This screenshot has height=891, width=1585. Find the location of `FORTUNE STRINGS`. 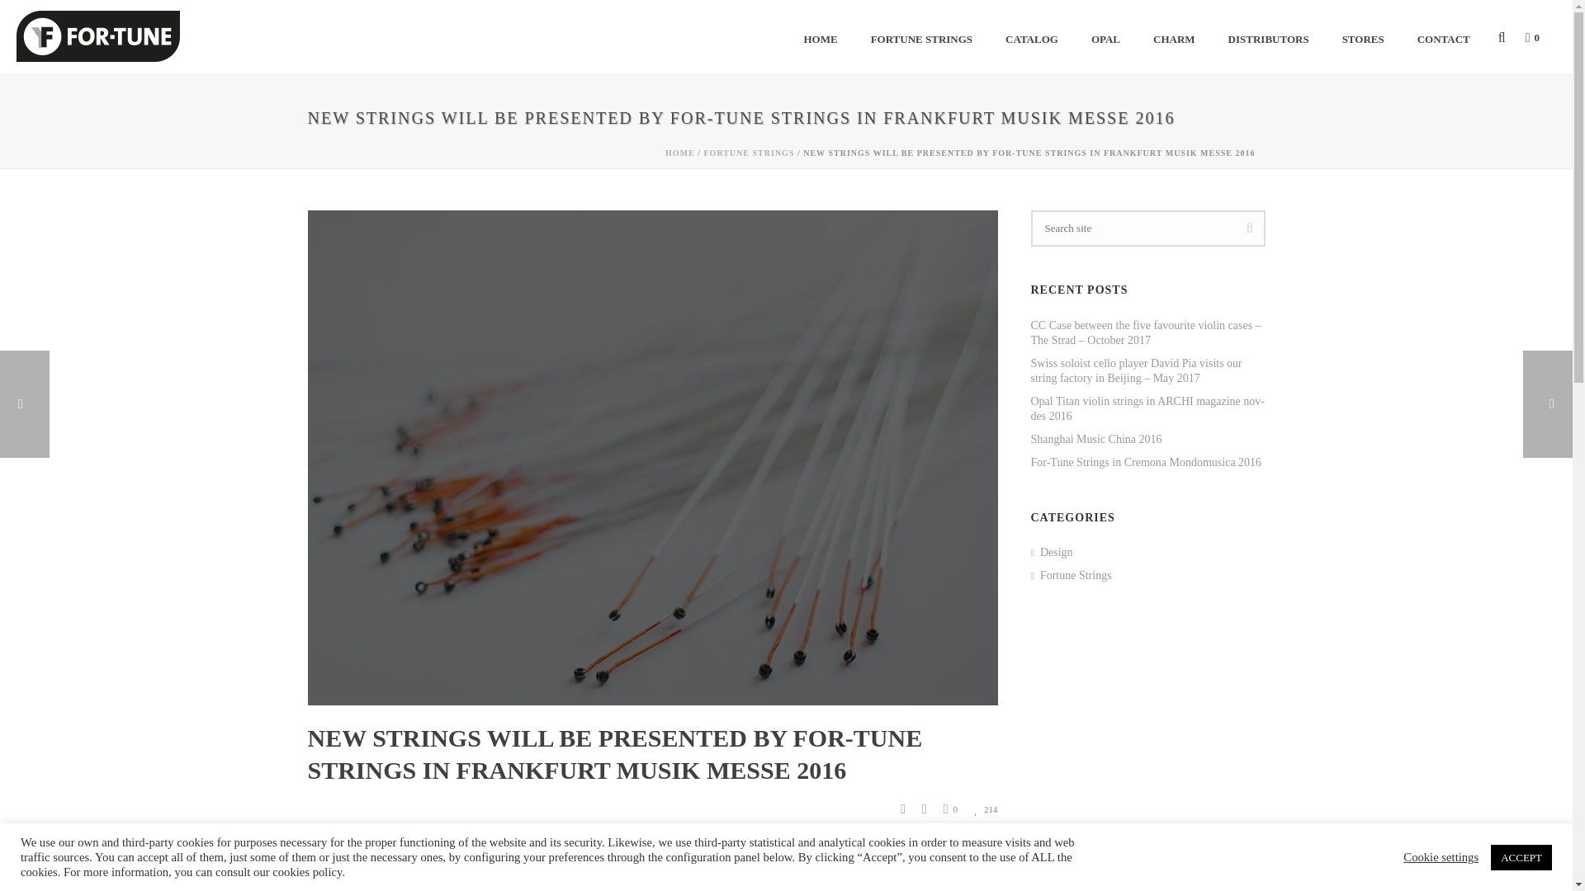

FORTUNE STRINGS is located at coordinates (921, 36).